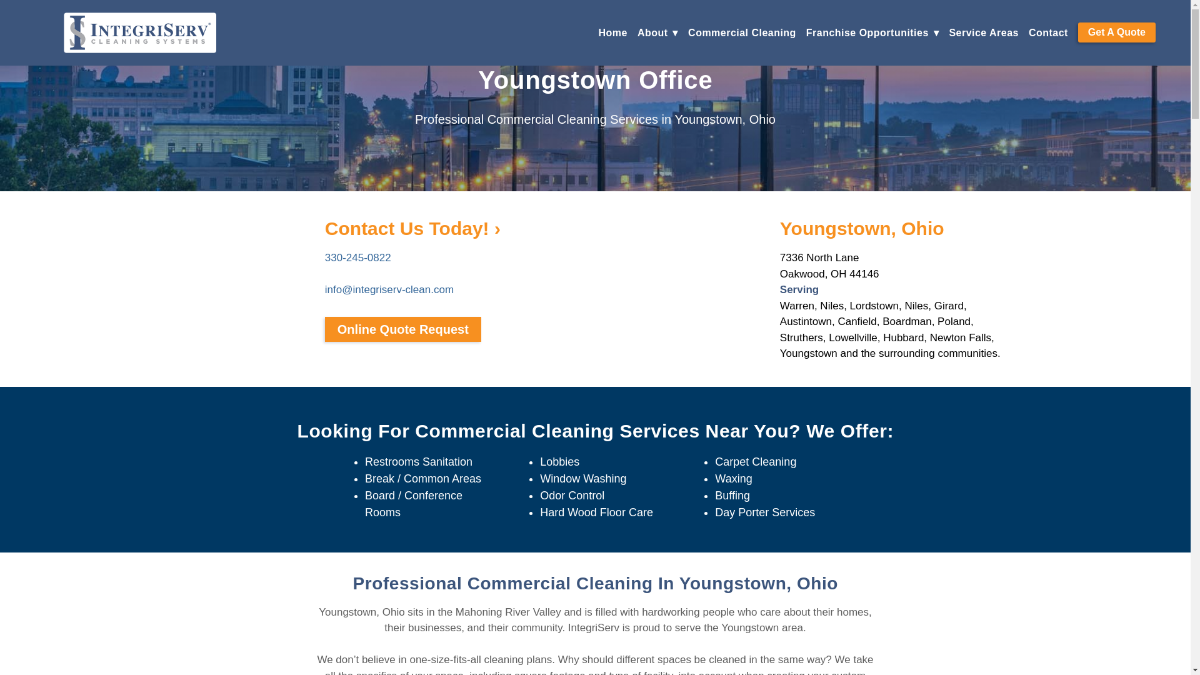 Image resolution: width=1200 pixels, height=675 pixels. I want to click on Get A Quote, so click(1116, 32).